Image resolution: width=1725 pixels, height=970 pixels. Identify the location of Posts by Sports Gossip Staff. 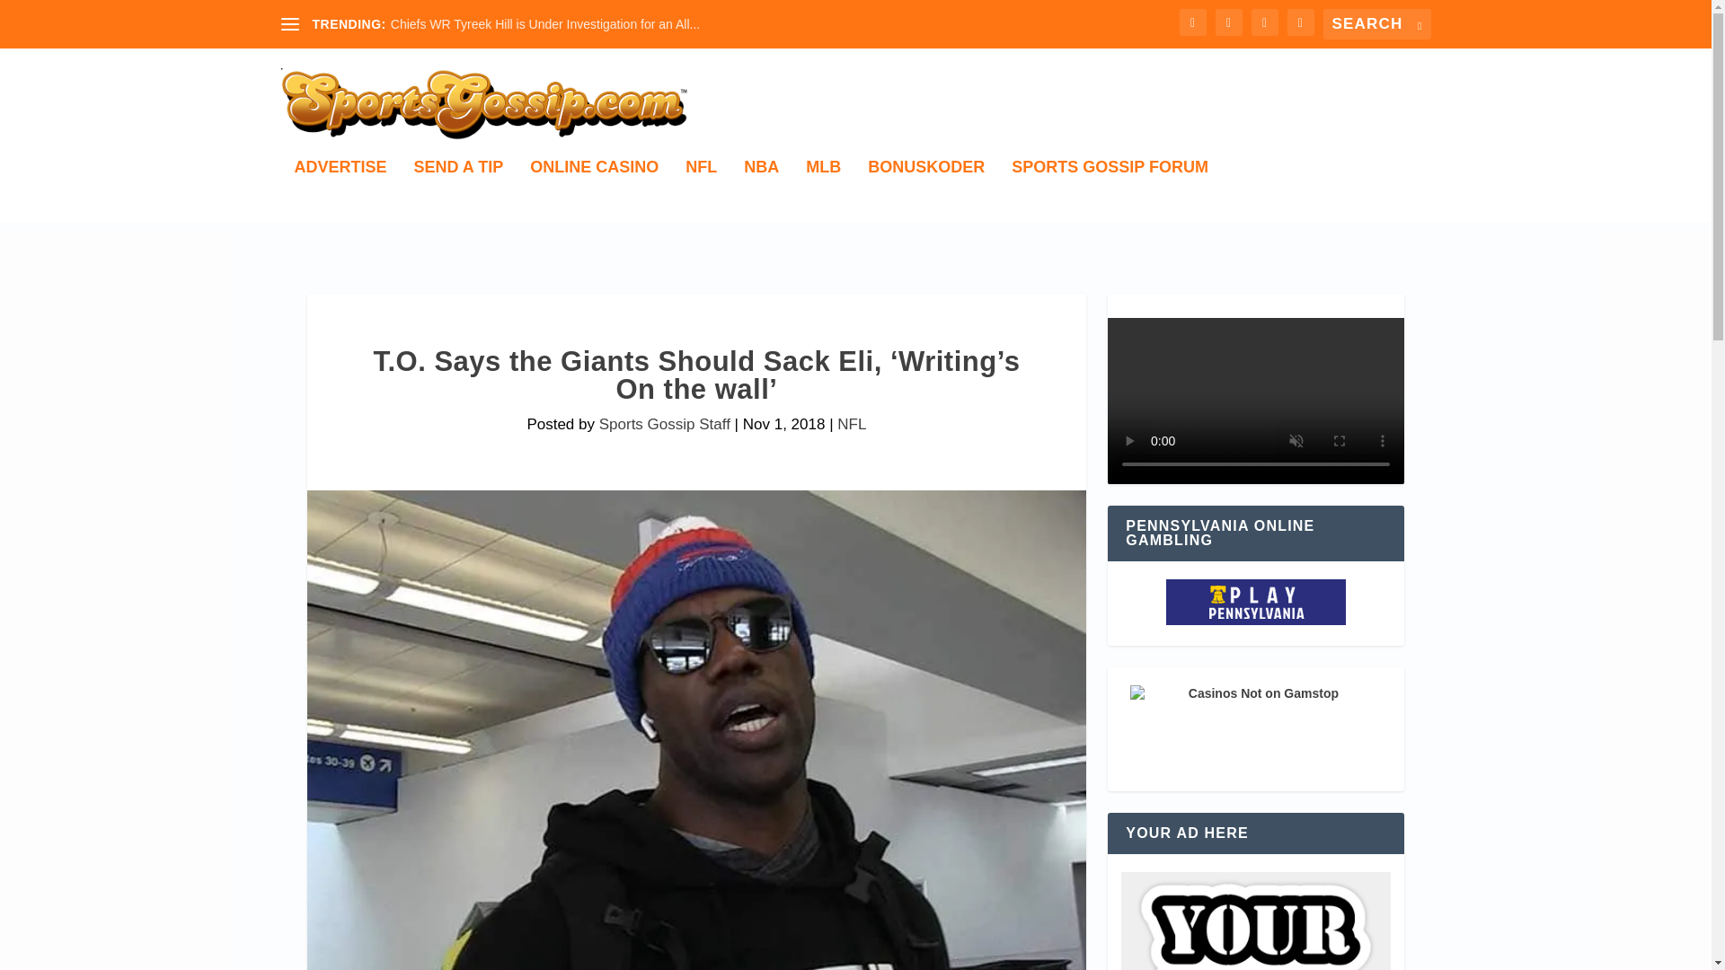
(664, 424).